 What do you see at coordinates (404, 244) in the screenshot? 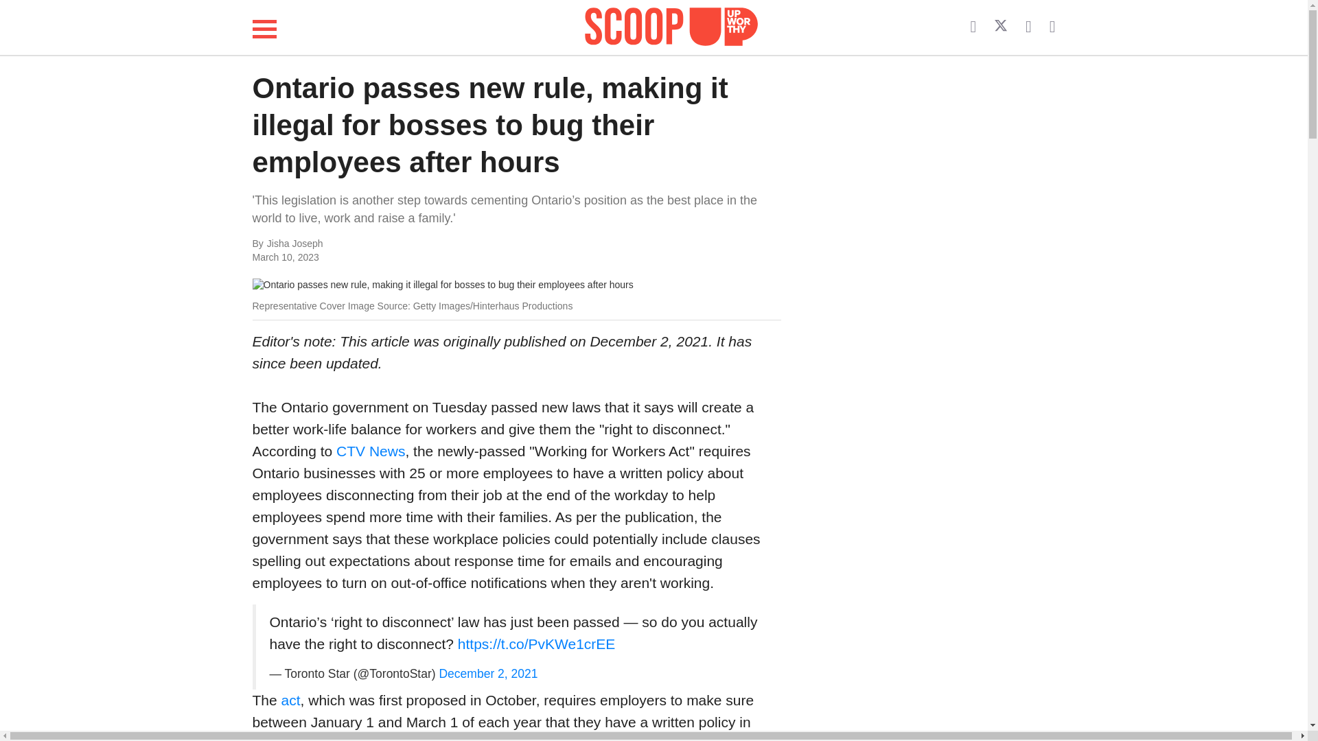
I see `Jisha Joseph` at bounding box center [404, 244].